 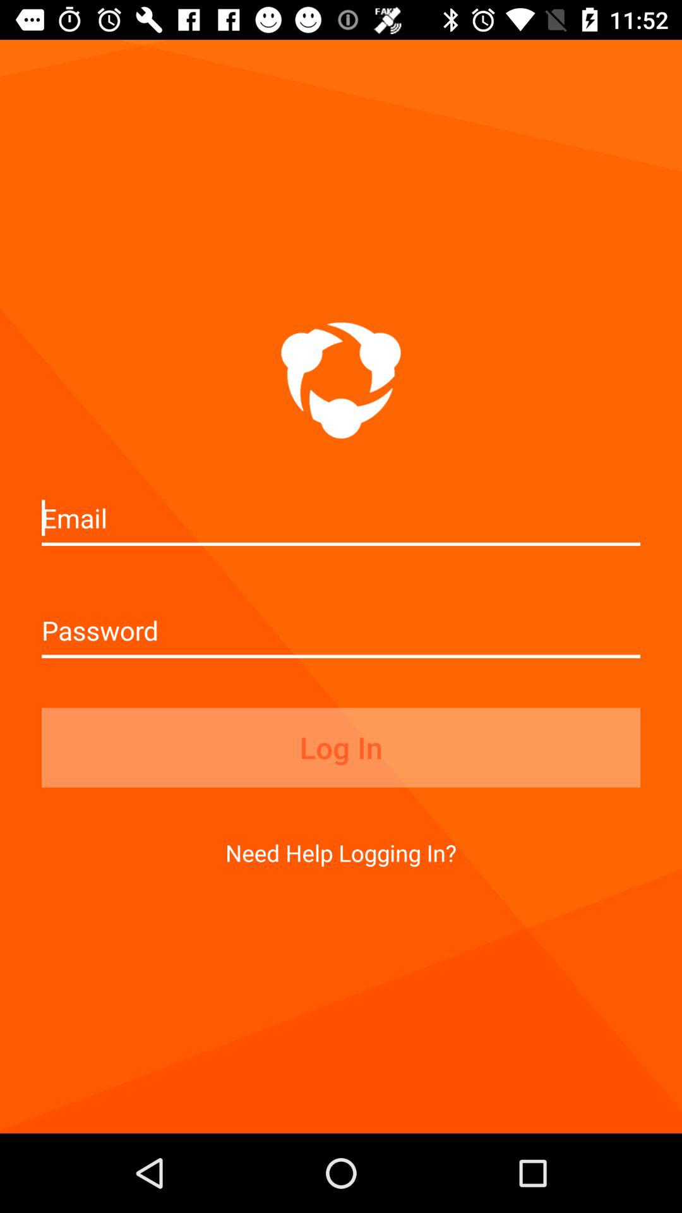 What do you see at coordinates (341, 853) in the screenshot?
I see `scroll to the need help logging item` at bounding box center [341, 853].